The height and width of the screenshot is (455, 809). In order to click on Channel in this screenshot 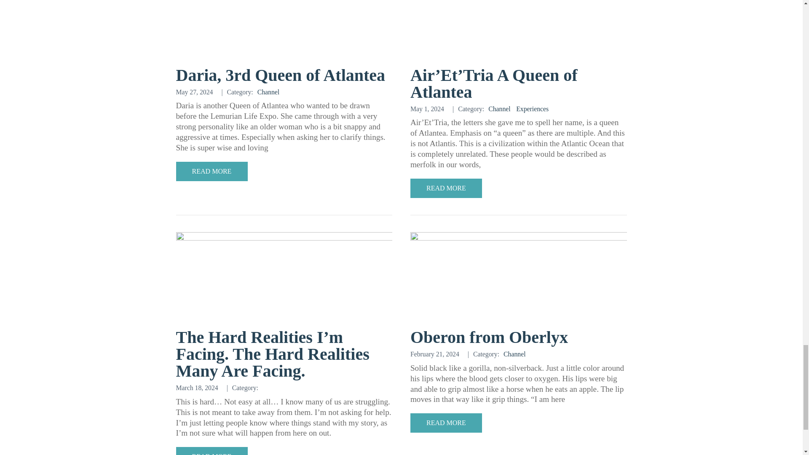, I will do `click(514, 354)`.